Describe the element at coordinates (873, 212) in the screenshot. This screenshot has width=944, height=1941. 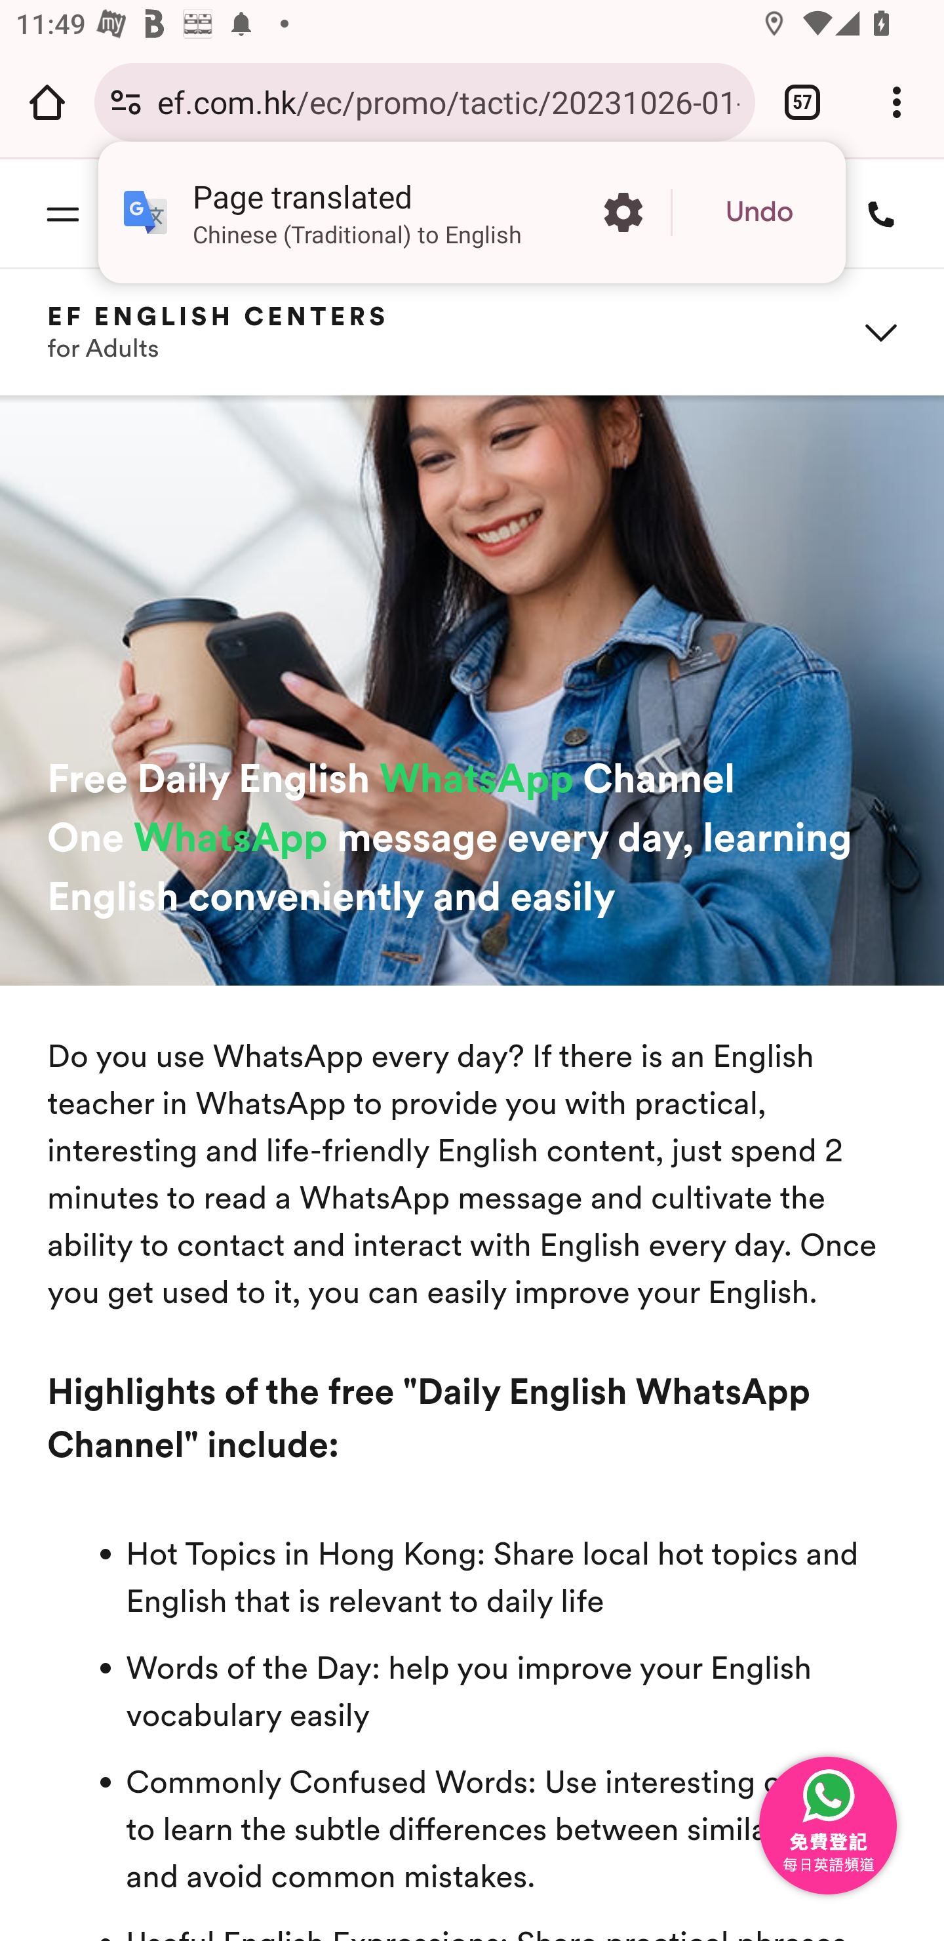
I see `tel:+85231133583` at that location.